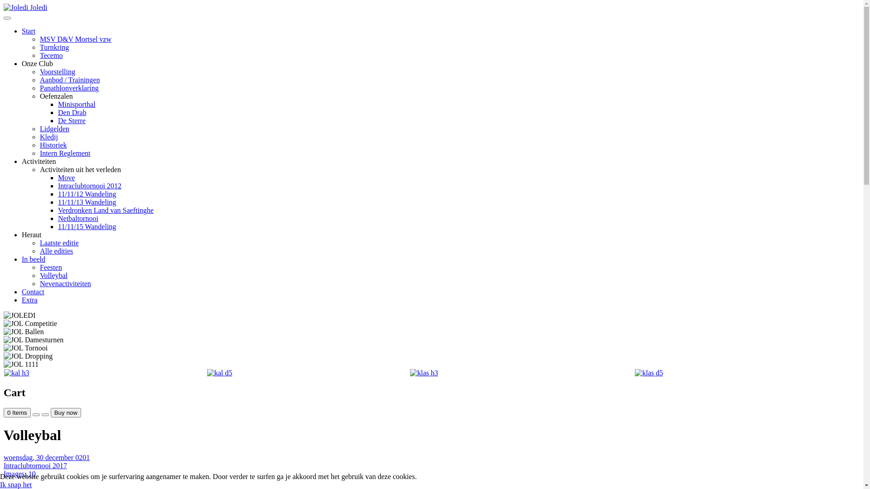  What do you see at coordinates (65, 283) in the screenshot?
I see `Nevenactiviteiten` at bounding box center [65, 283].